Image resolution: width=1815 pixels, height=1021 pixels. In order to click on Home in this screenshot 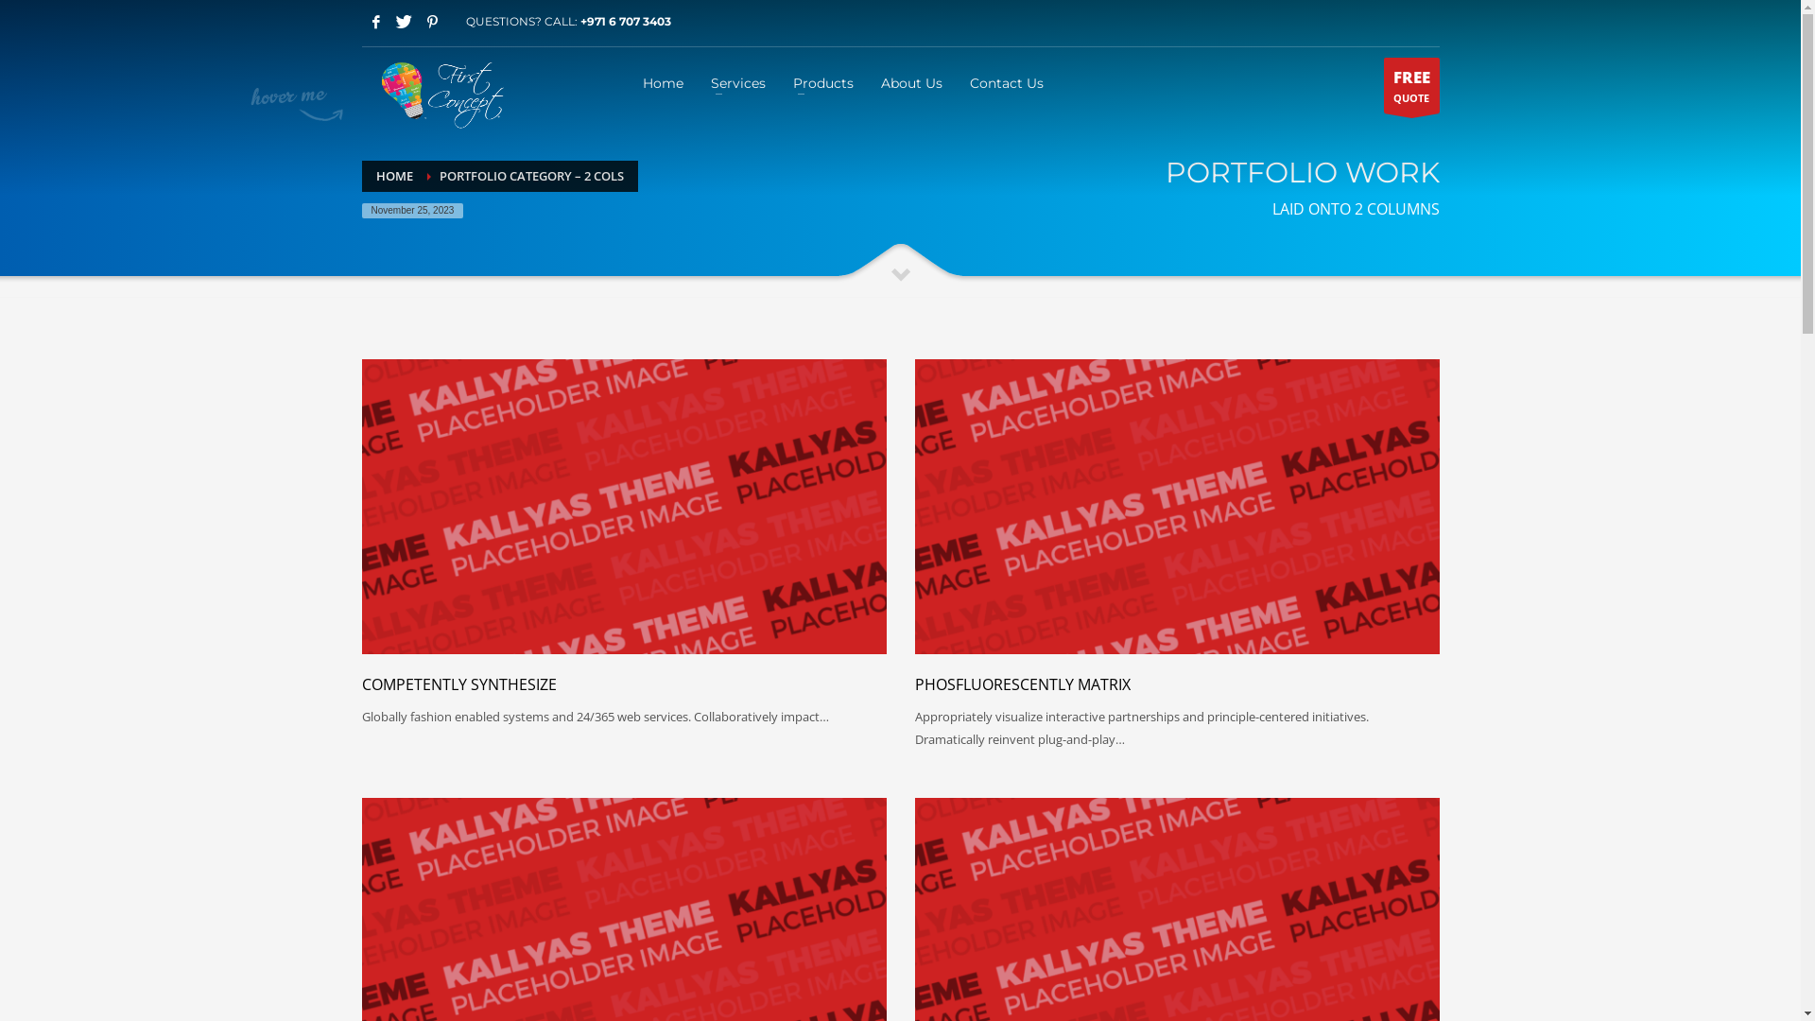, I will do `click(664, 82)`.